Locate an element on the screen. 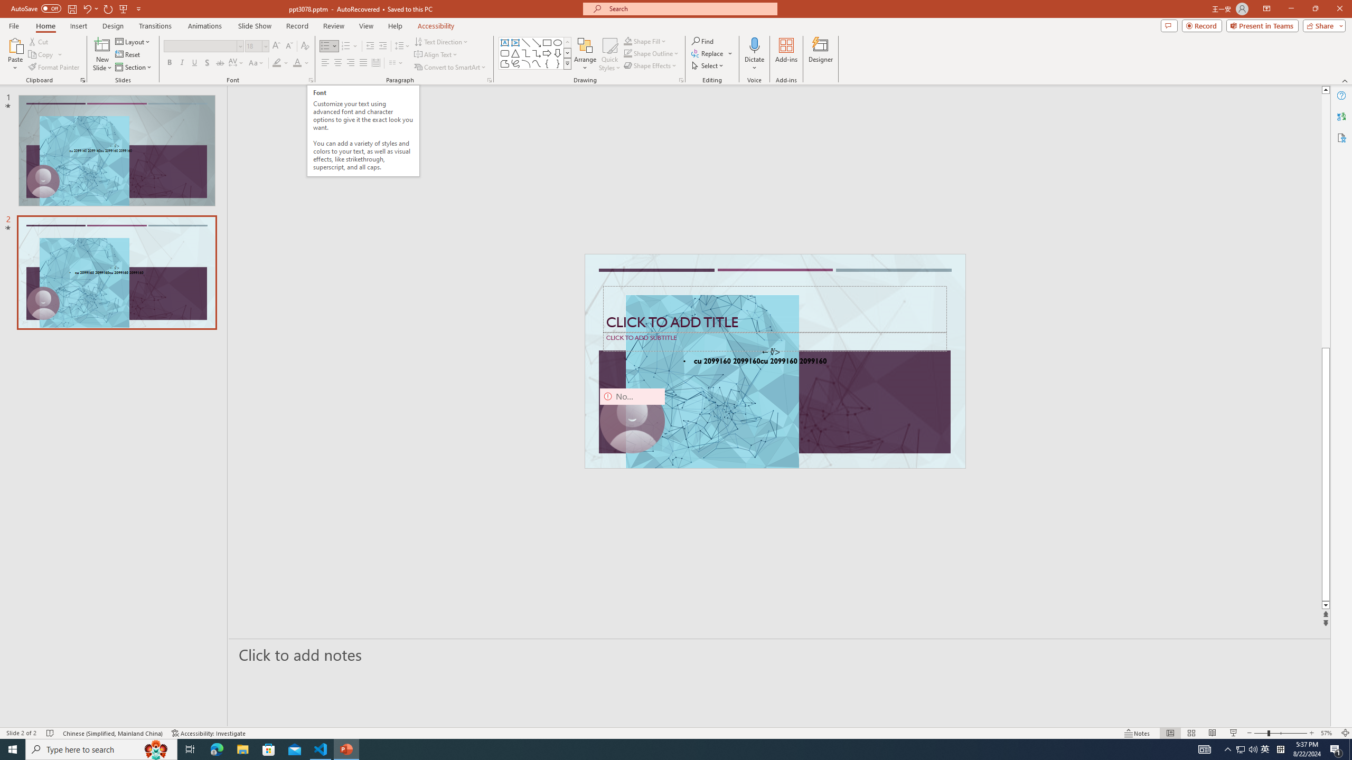 This screenshot has width=1352, height=760. Replace... is located at coordinates (708, 53).